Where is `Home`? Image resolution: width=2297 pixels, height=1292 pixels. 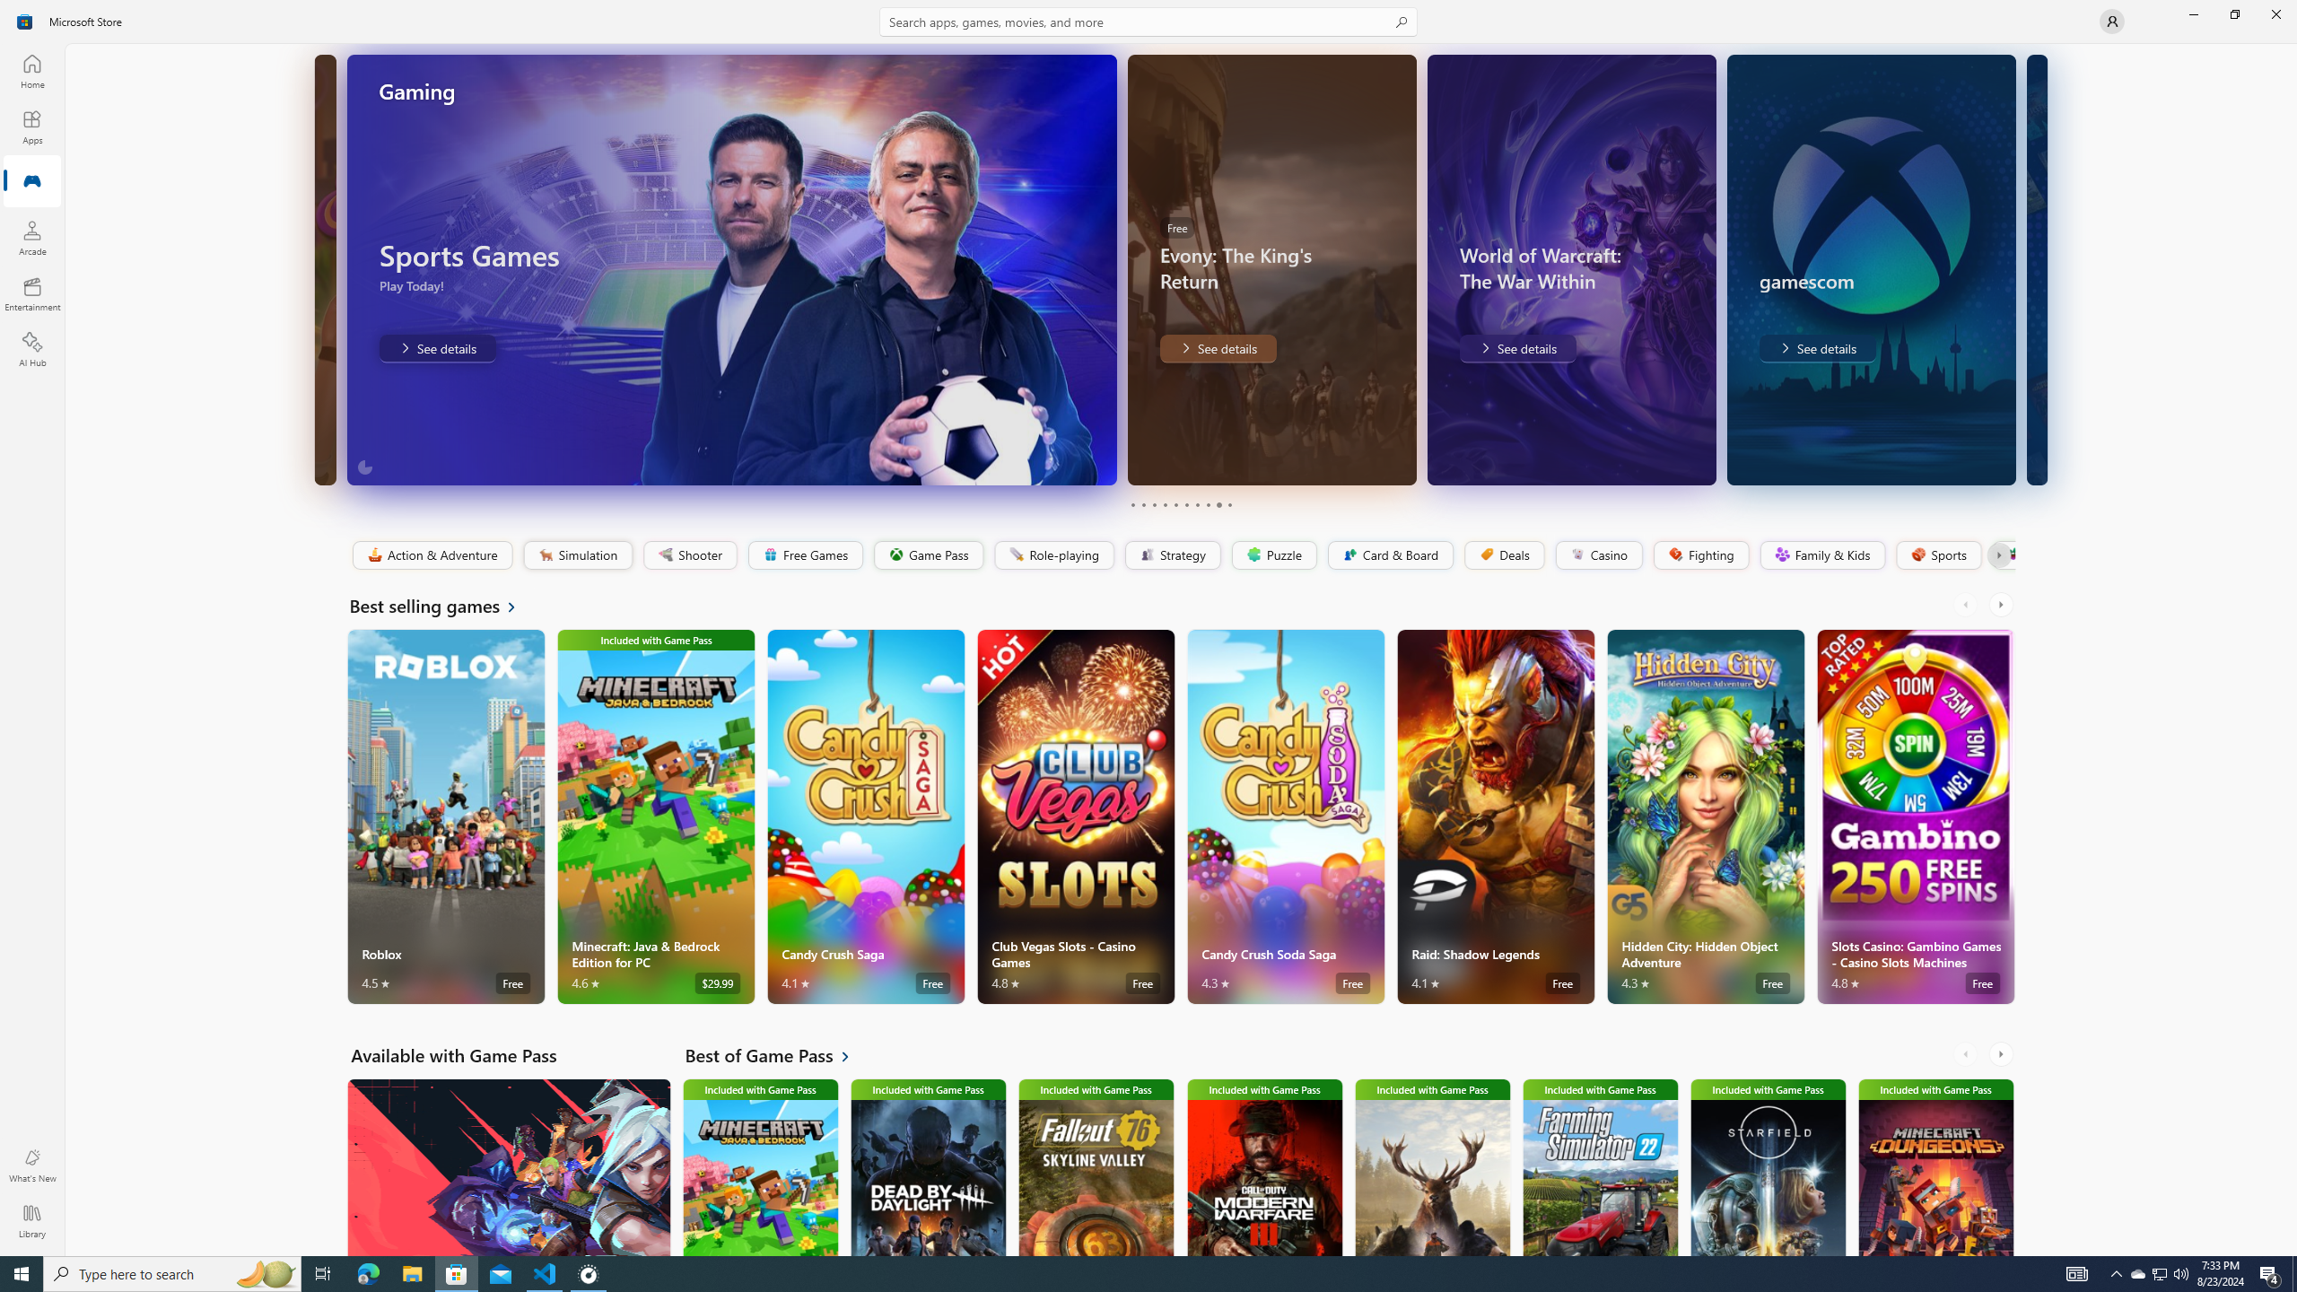
Home is located at coordinates (32, 71).